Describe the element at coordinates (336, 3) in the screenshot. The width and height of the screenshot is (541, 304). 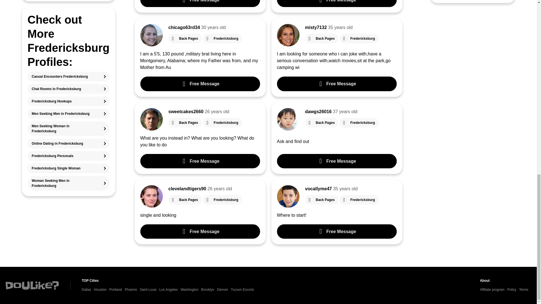
I see `Free Message` at that location.